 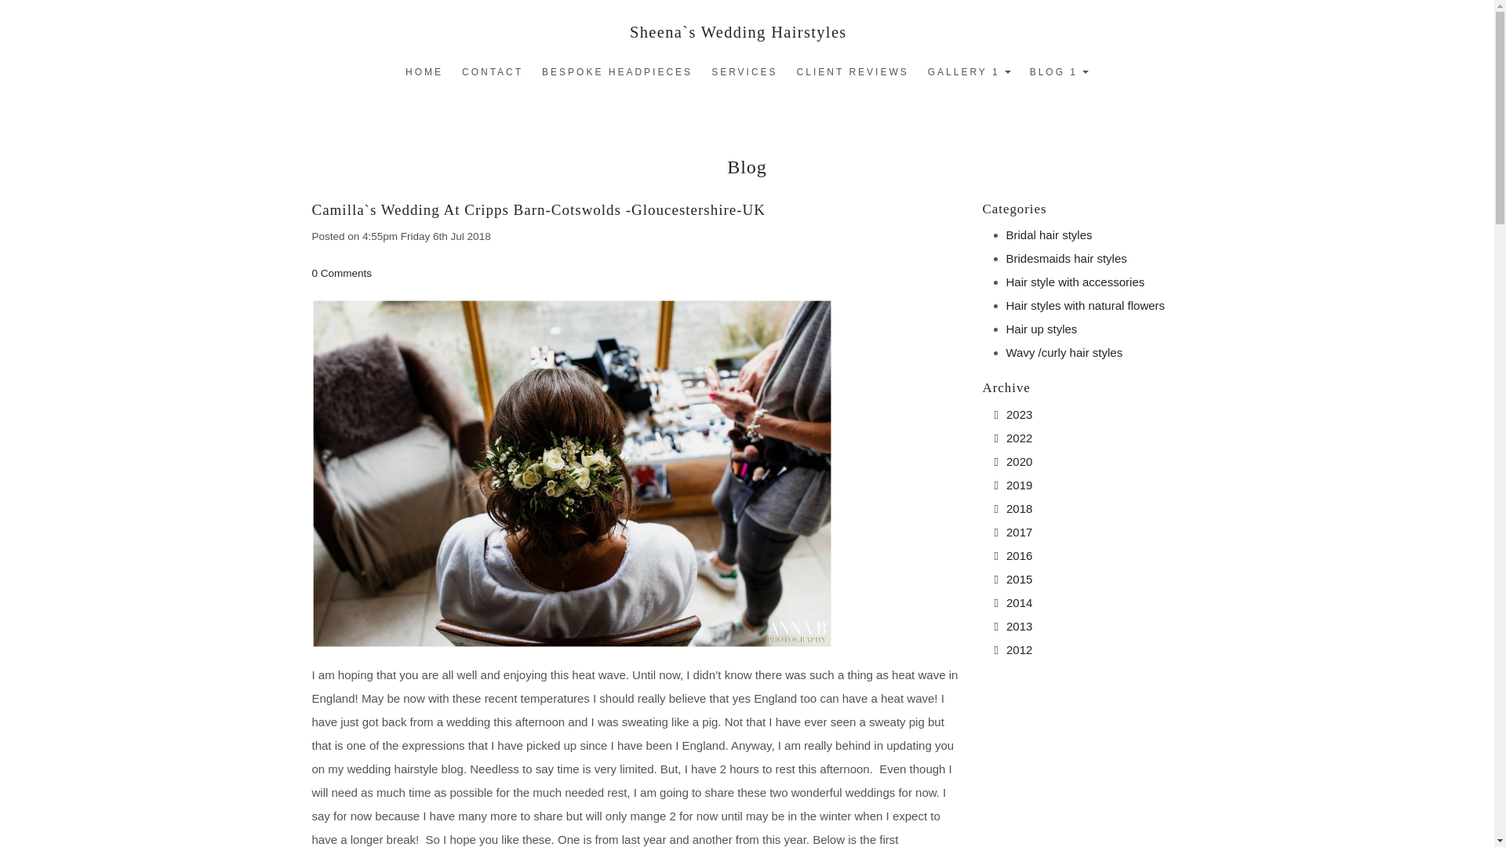 I want to click on Bridal hair styles, so click(x=1049, y=234).